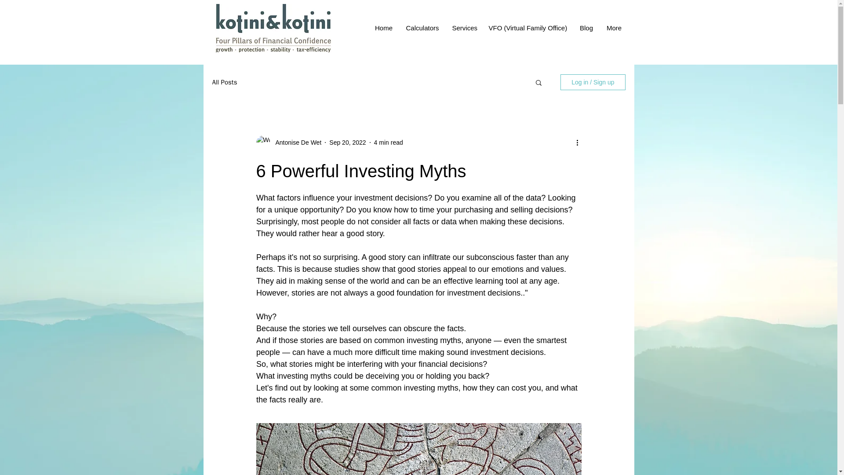  Describe the element at coordinates (383, 27) in the screenshot. I see `Home` at that location.